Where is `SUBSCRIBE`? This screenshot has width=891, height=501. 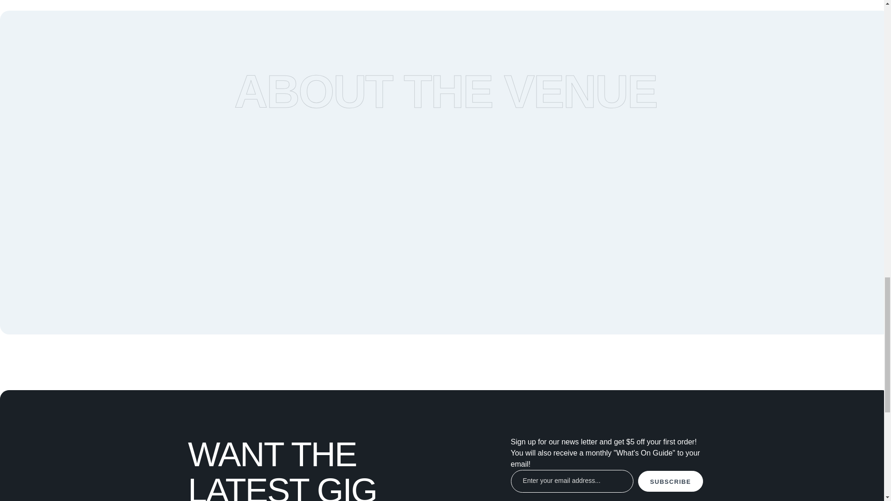 SUBSCRIBE is located at coordinates (670, 481).